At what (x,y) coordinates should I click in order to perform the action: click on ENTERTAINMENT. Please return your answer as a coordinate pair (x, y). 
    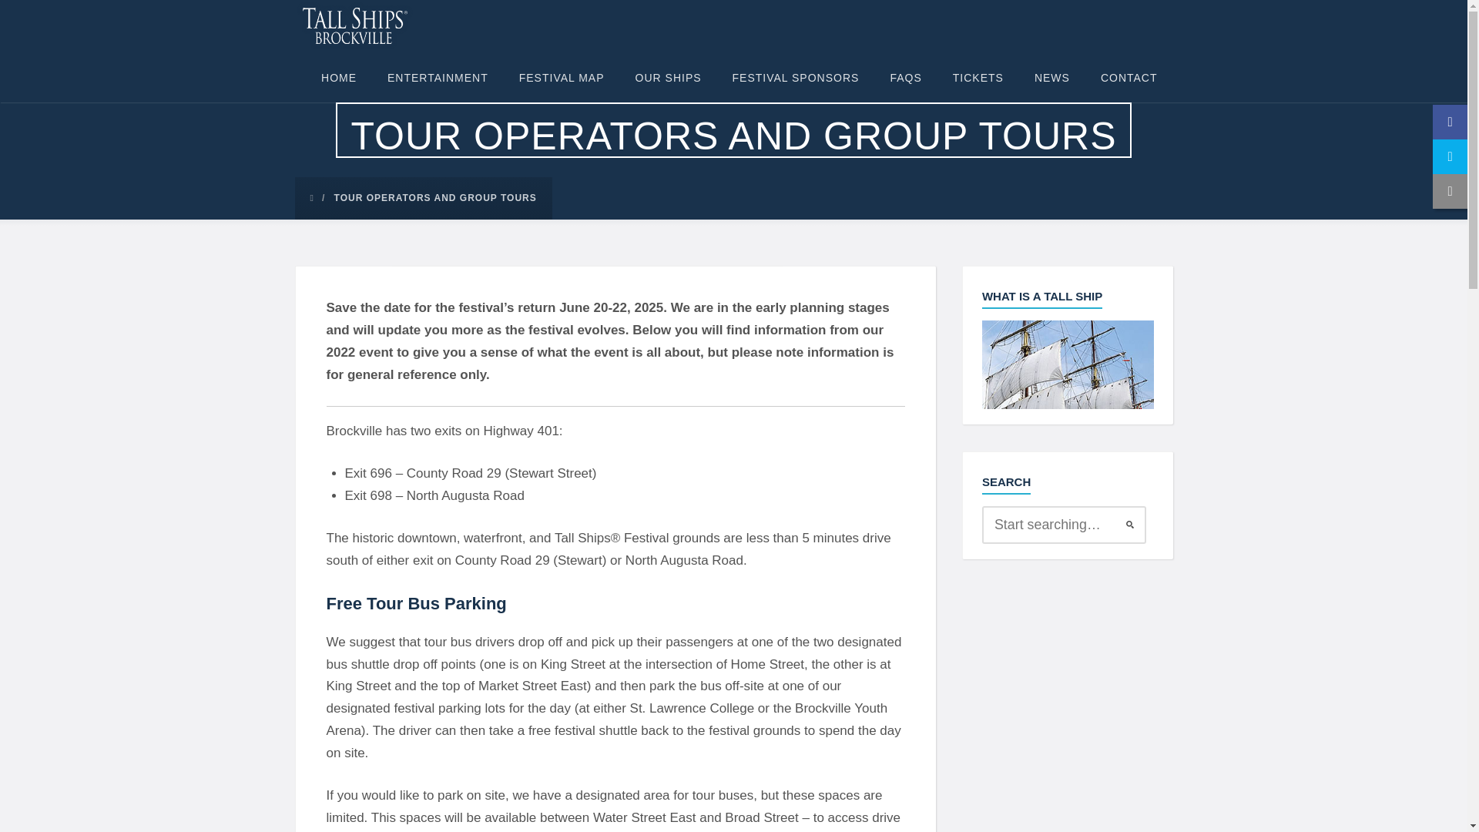
    Looking at the image, I should click on (438, 76).